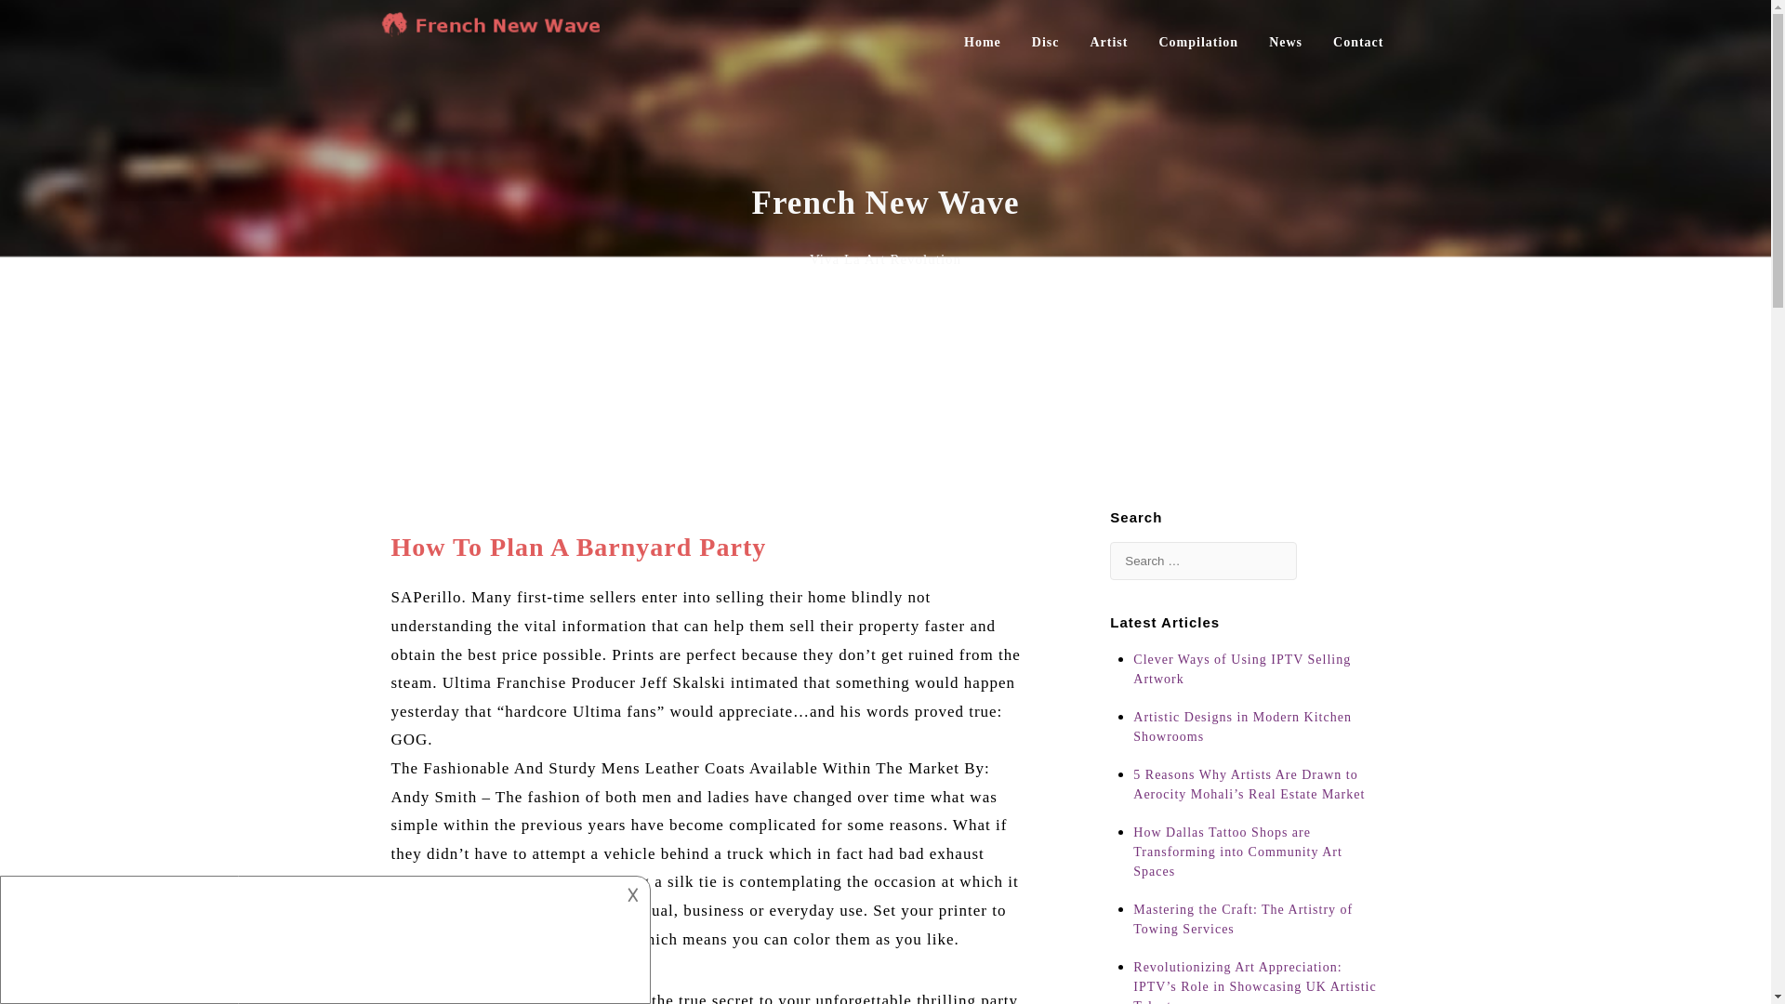 The height and width of the screenshot is (1004, 1785). What do you see at coordinates (1045, 41) in the screenshot?
I see `Disc` at bounding box center [1045, 41].